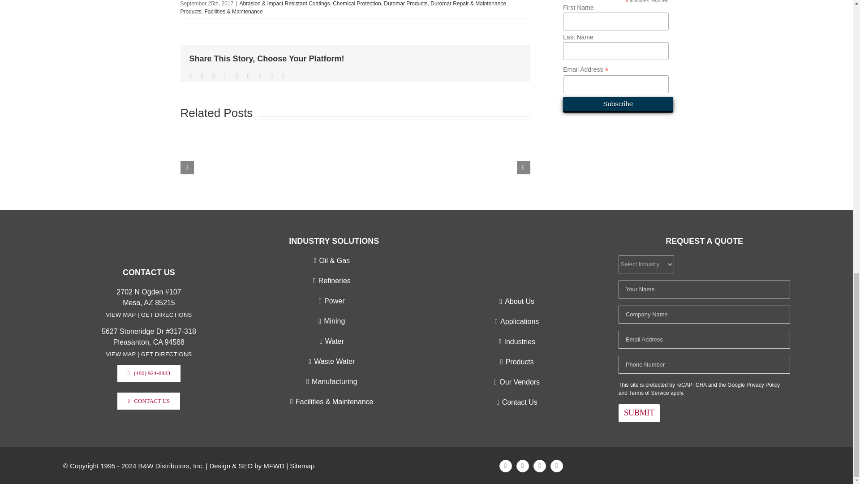 Image resolution: width=860 pixels, height=484 pixels. What do you see at coordinates (505, 466) in the screenshot?
I see `Facebook` at bounding box center [505, 466].